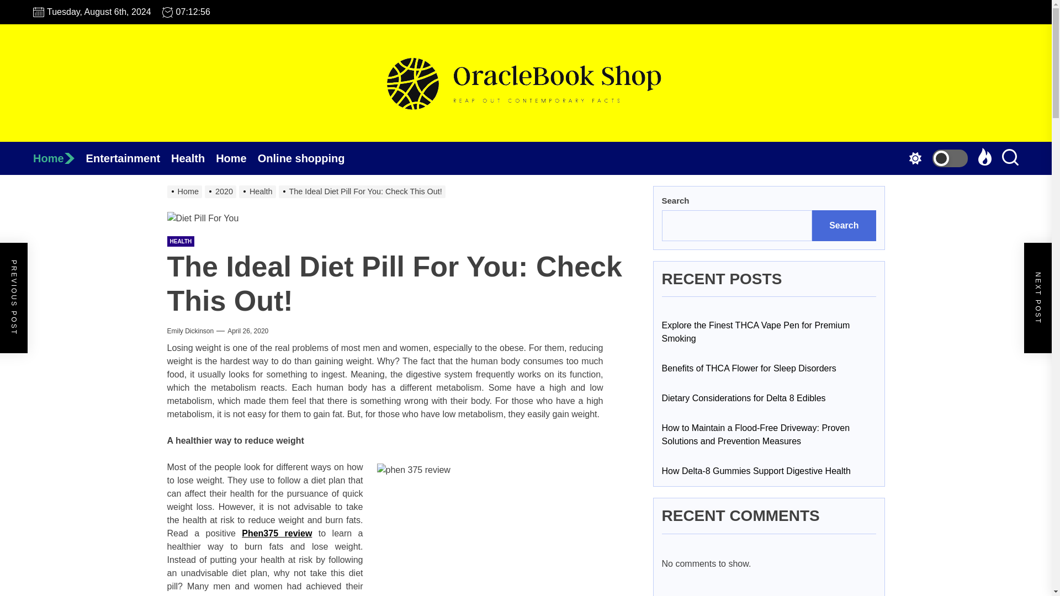  What do you see at coordinates (525, 161) in the screenshot?
I see `Oracle Book Shop` at bounding box center [525, 161].